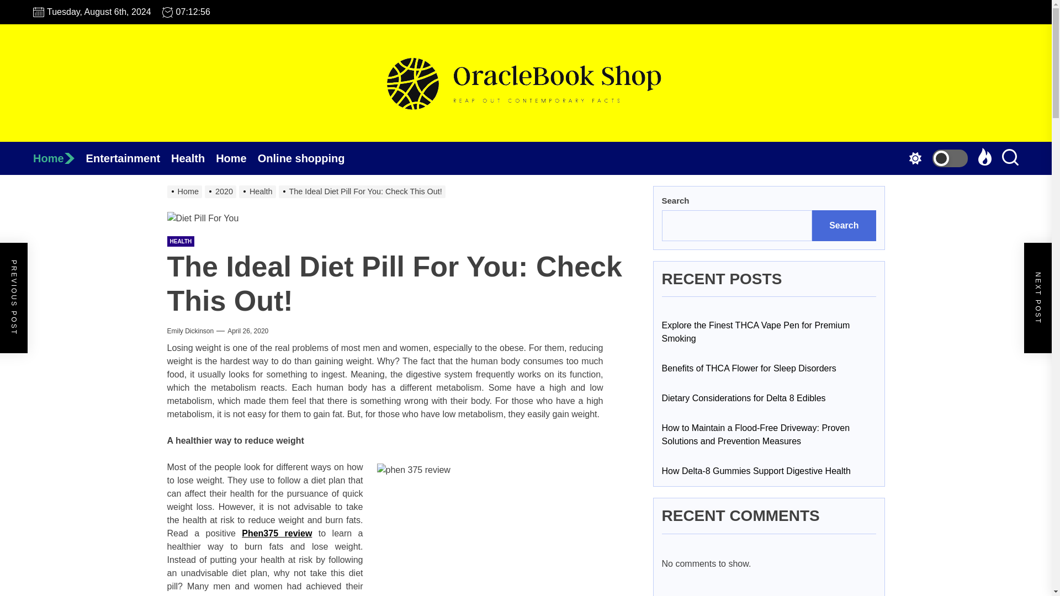  What do you see at coordinates (525, 161) in the screenshot?
I see `Oracle Book Shop` at bounding box center [525, 161].